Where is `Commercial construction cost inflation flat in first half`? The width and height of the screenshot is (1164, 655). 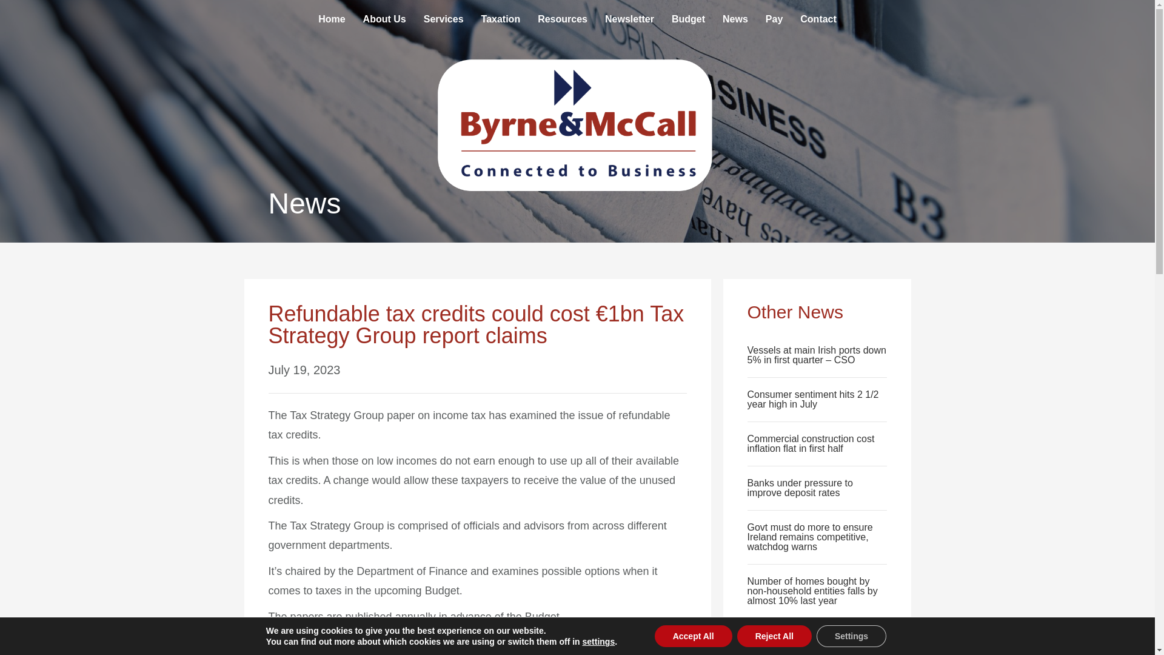
Commercial construction cost inflation flat in first half is located at coordinates (810, 443).